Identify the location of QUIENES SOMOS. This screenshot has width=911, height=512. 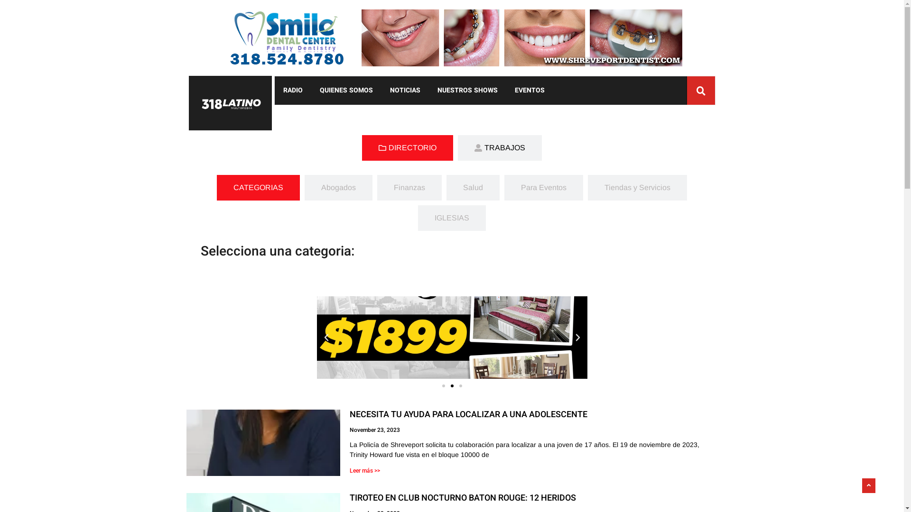
(346, 91).